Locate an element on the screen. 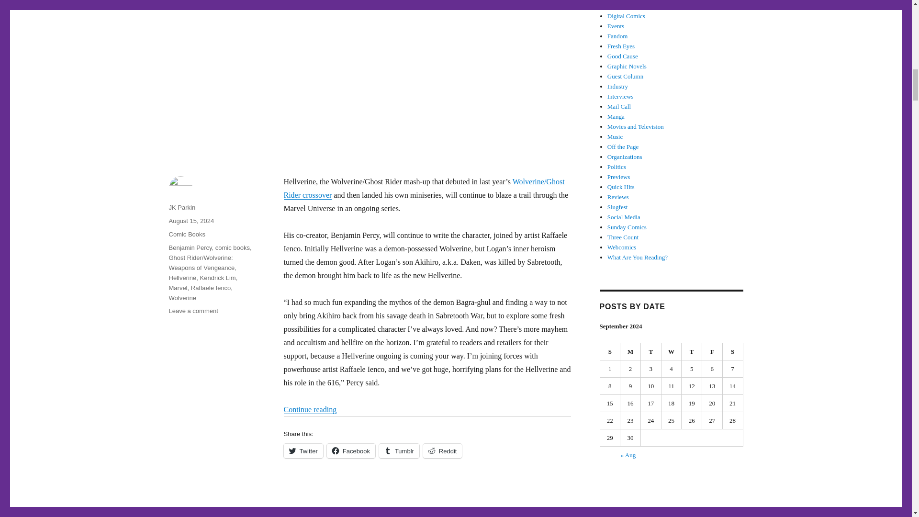 This screenshot has height=517, width=919. Click to share on Tumblr is located at coordinates (399, 450).